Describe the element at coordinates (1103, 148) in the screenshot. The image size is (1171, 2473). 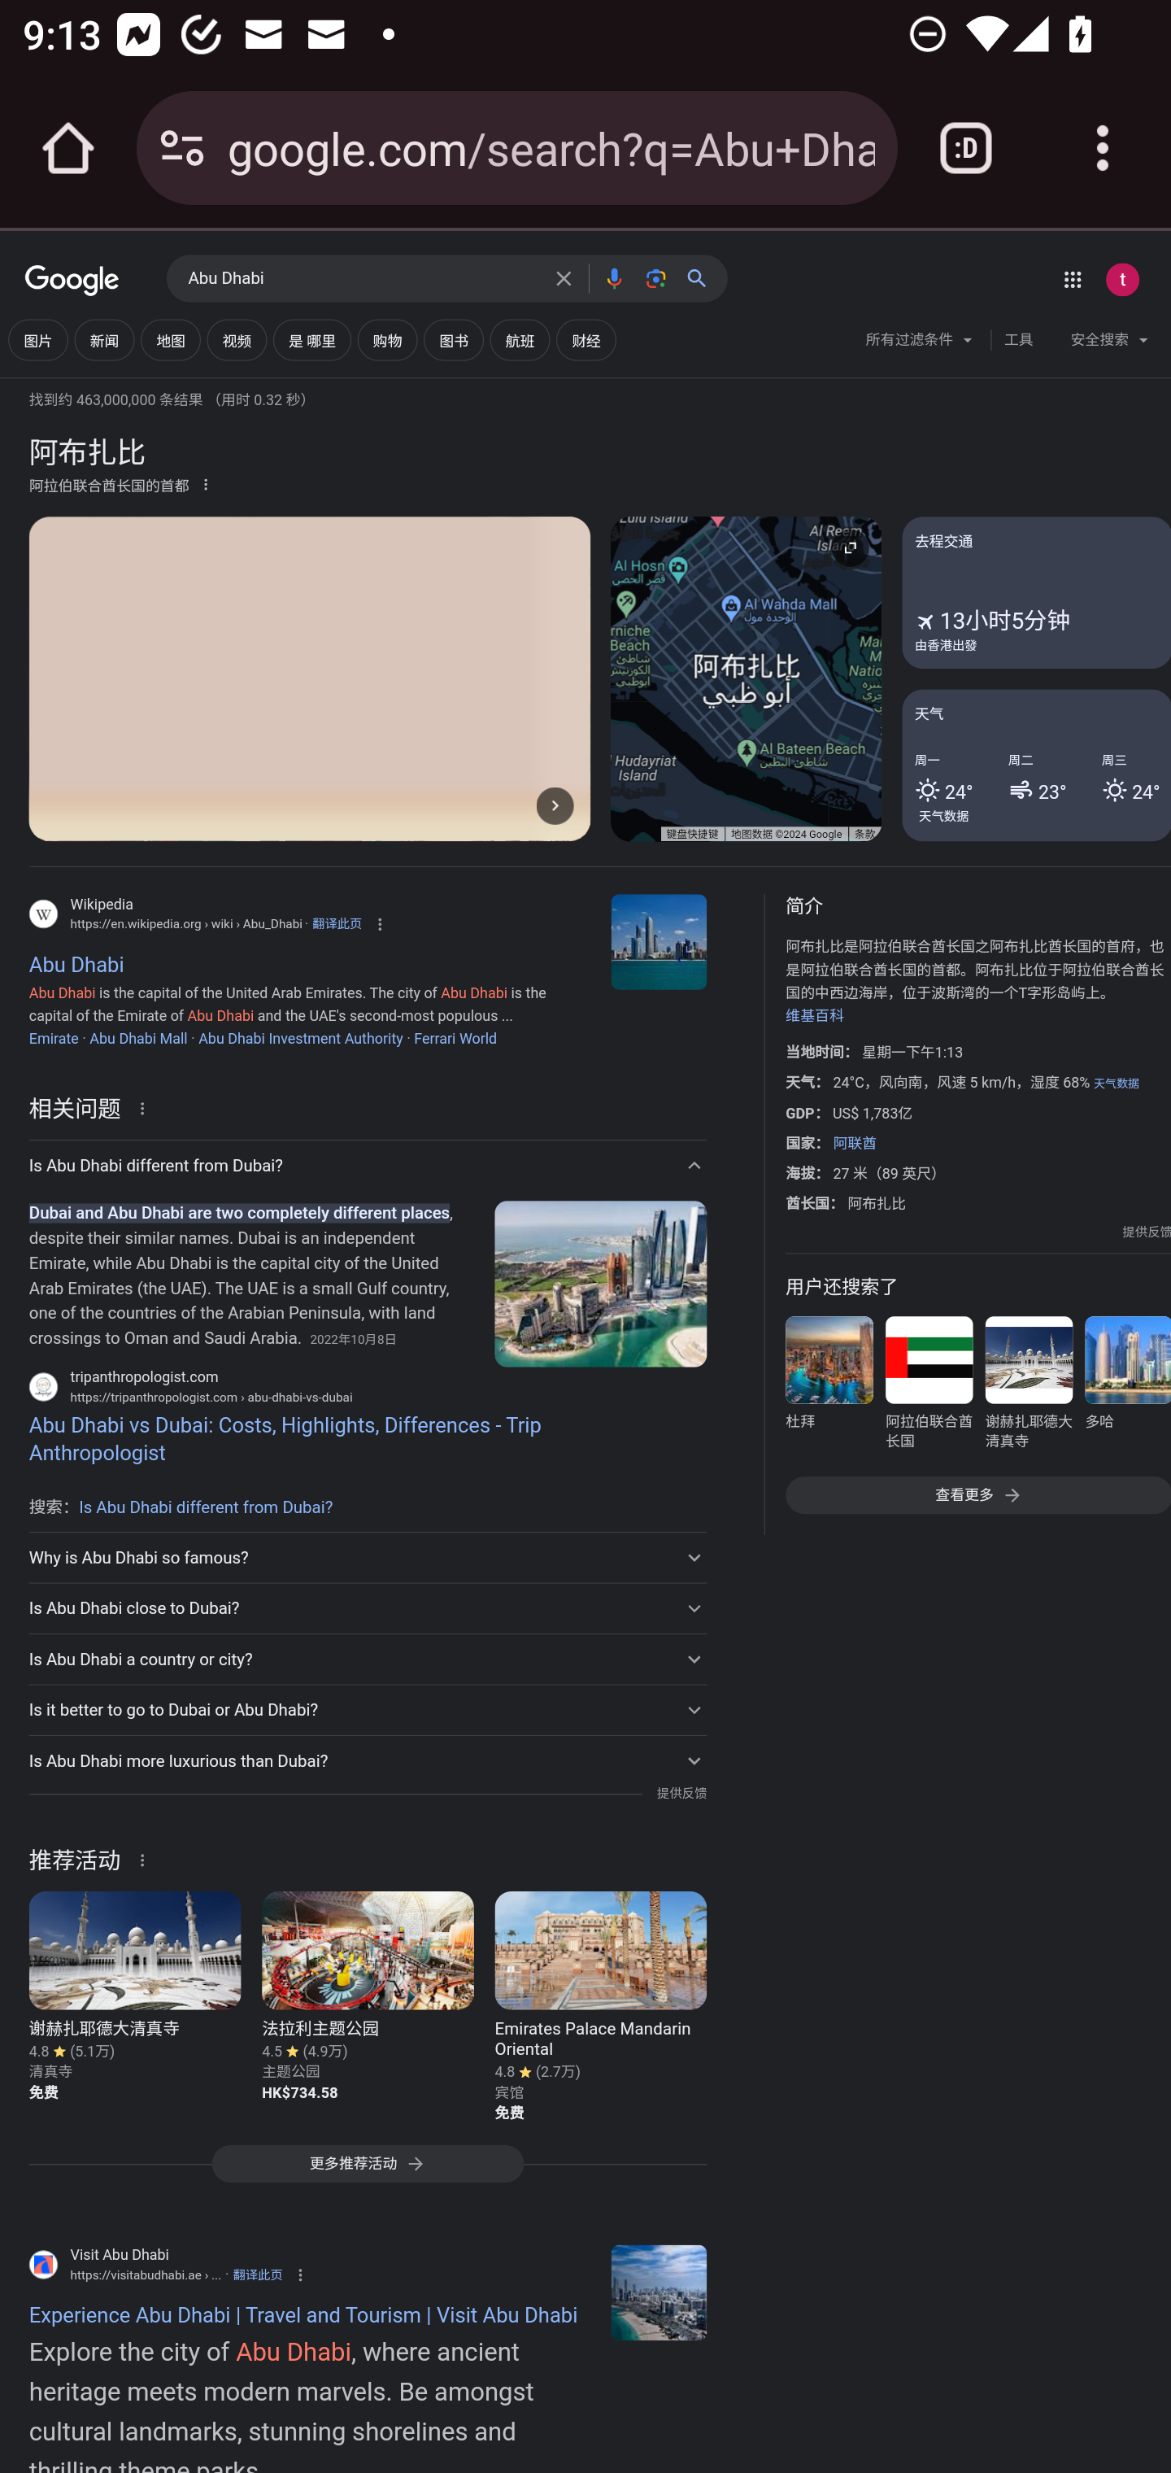
I see `Customize and control Google Chrome` at that location.